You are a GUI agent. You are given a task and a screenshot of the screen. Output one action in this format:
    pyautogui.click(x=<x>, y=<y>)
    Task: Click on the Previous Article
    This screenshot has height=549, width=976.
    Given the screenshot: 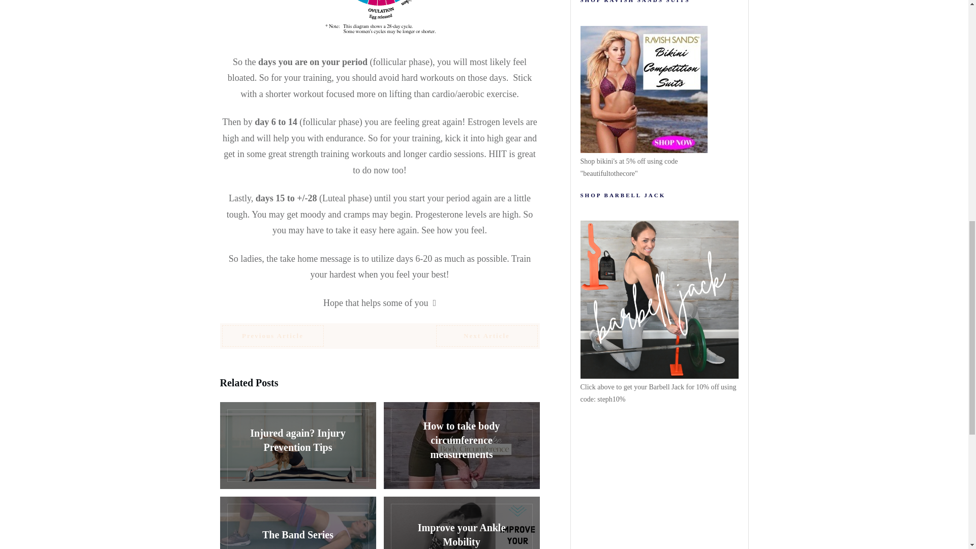 What is the action you would take?
    pyautogui.click(x=272, y=335)
    